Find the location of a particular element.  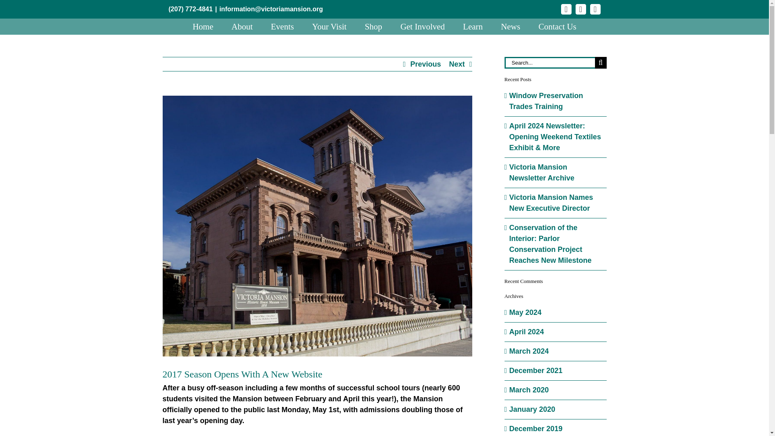

Your Visit is located at coordinates (329, 27).